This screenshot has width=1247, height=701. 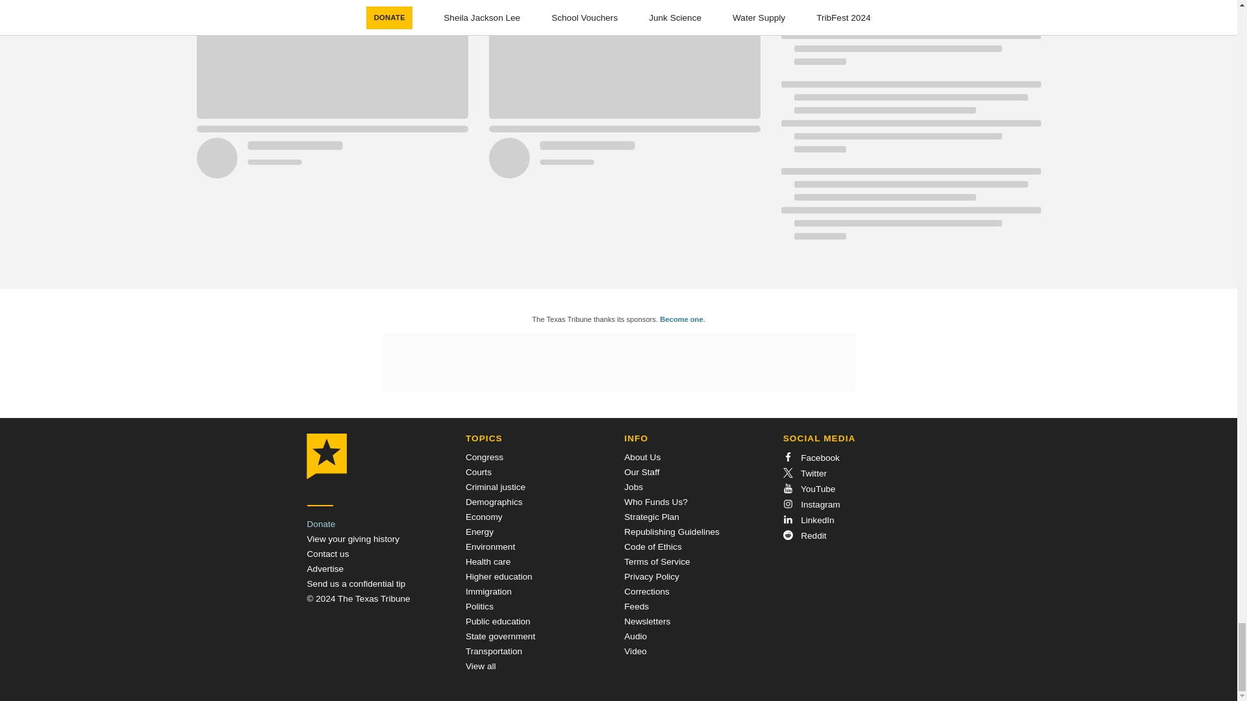 What do you see at coordinates (356, 584) in the screenshot?
I see `Send a Tip` at bounding box center [356, 584].